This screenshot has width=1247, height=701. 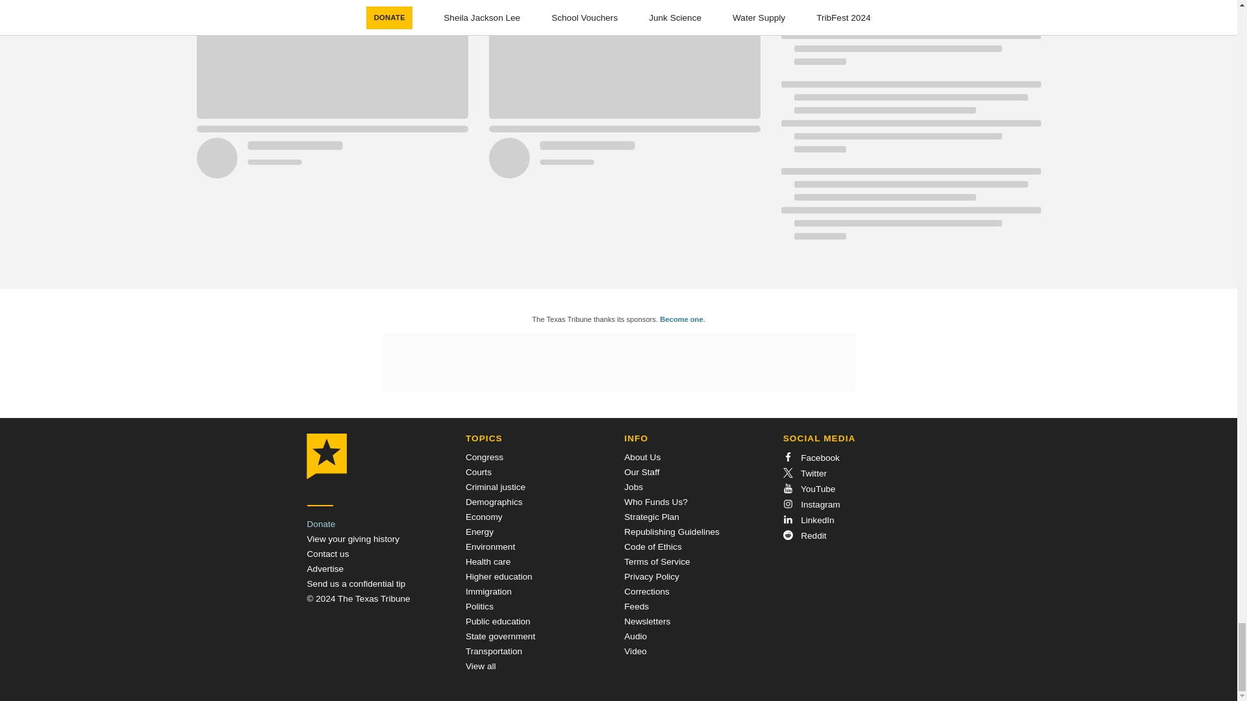 What do you see at coordinates (356, 584) in the screenshot?
I see `Send a Tip` at bounding box center [356, 584].